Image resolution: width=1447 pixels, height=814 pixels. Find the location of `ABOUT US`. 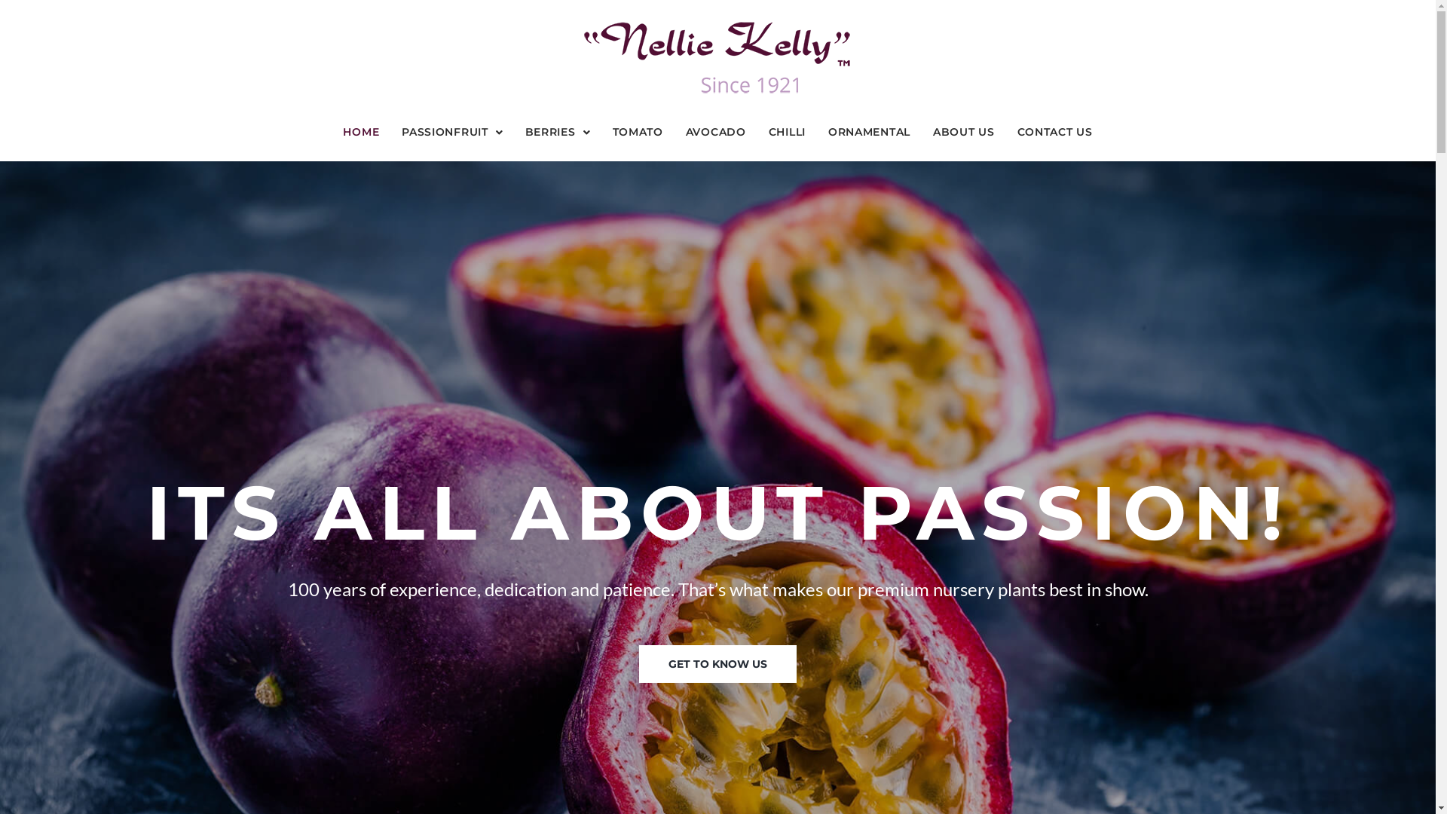

ABOUT US is located at coordinates (964, 133).